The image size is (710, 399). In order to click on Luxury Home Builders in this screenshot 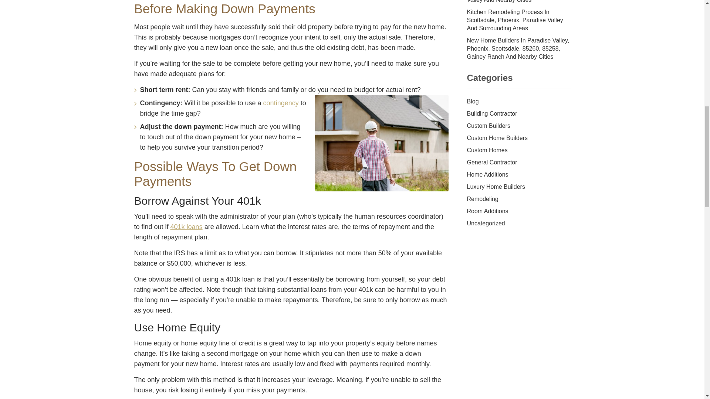, I will do `click(518, 187)`.